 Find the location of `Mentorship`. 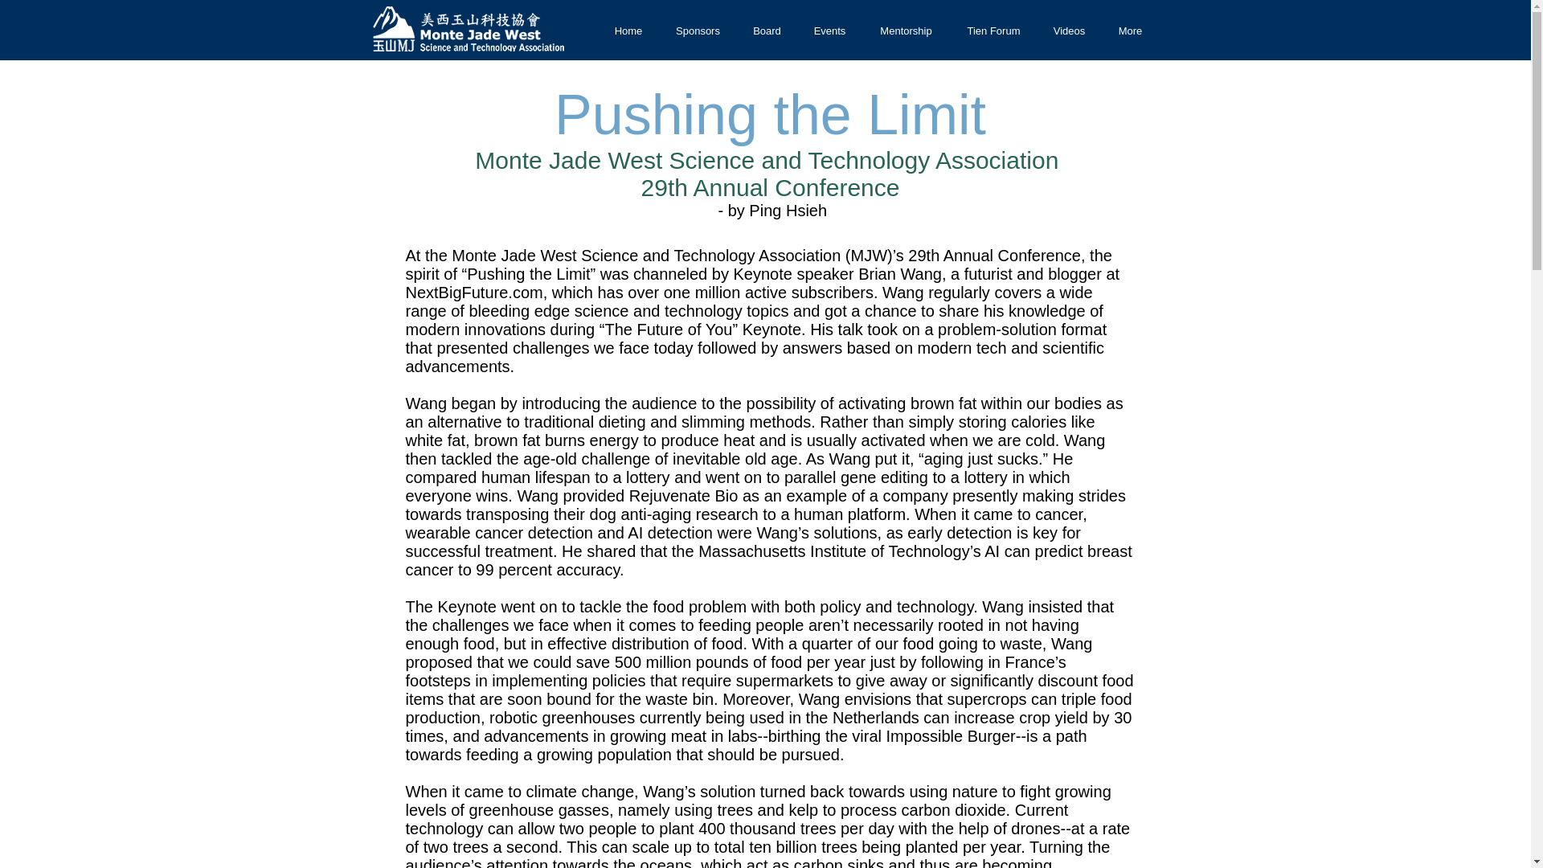

Mentorship is located at coordinates (905, 31).